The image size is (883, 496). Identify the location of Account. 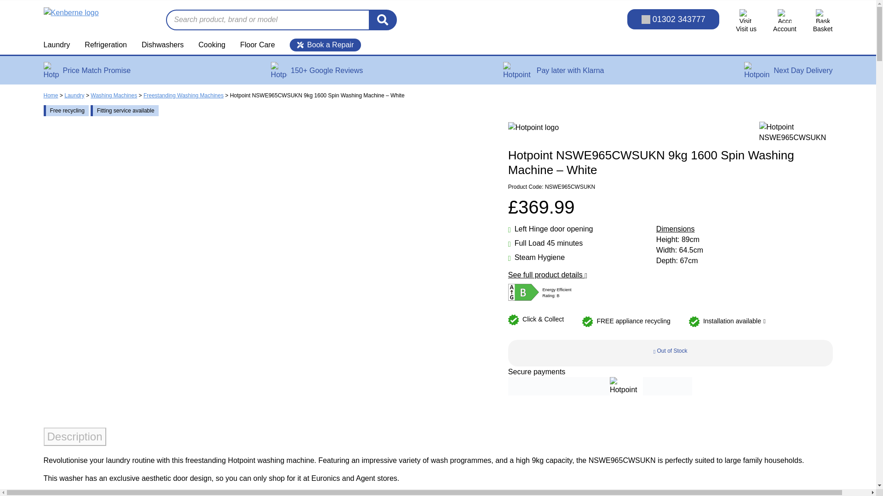
(785, 21).